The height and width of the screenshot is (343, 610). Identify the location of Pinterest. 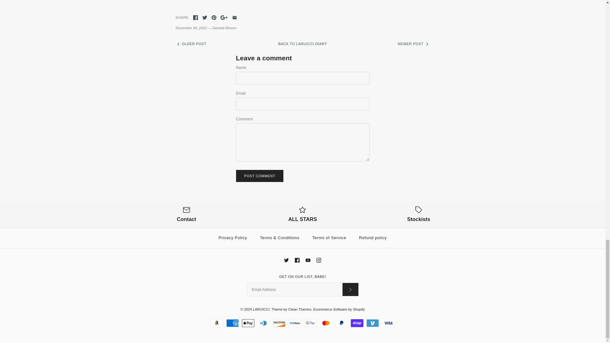
(214, 17).